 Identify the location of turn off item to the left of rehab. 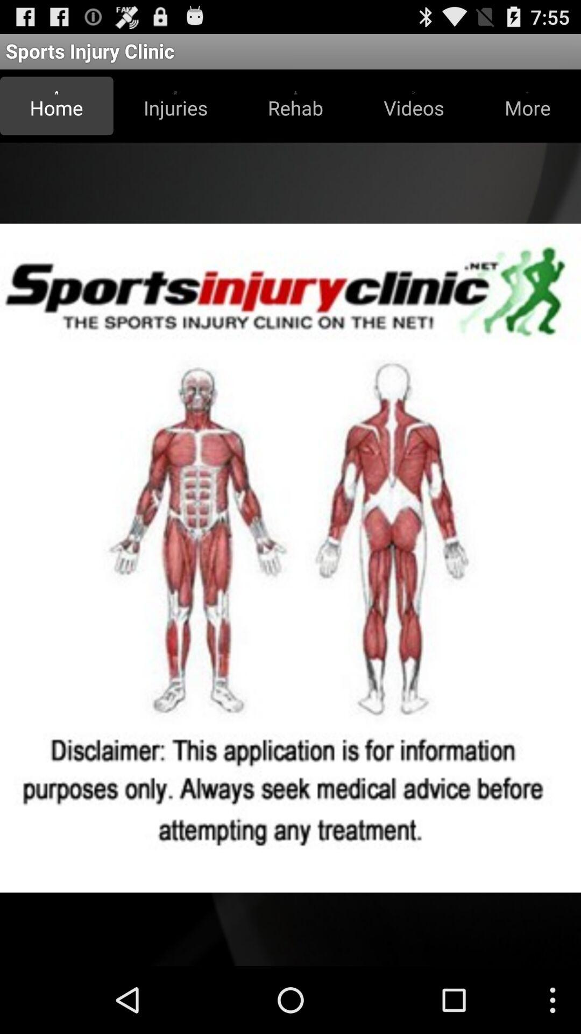
(175, 106).